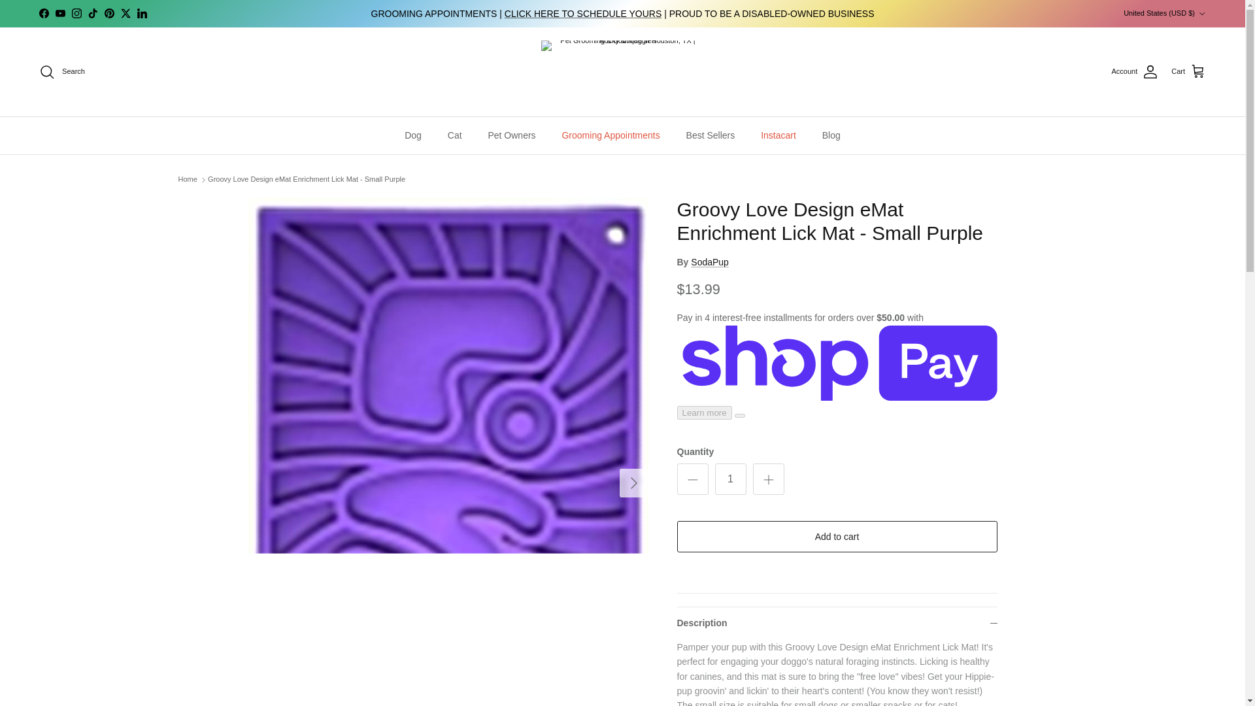  Describe the element at coordinates (455, 136) in the screenshot. I see `Cat` at that location.